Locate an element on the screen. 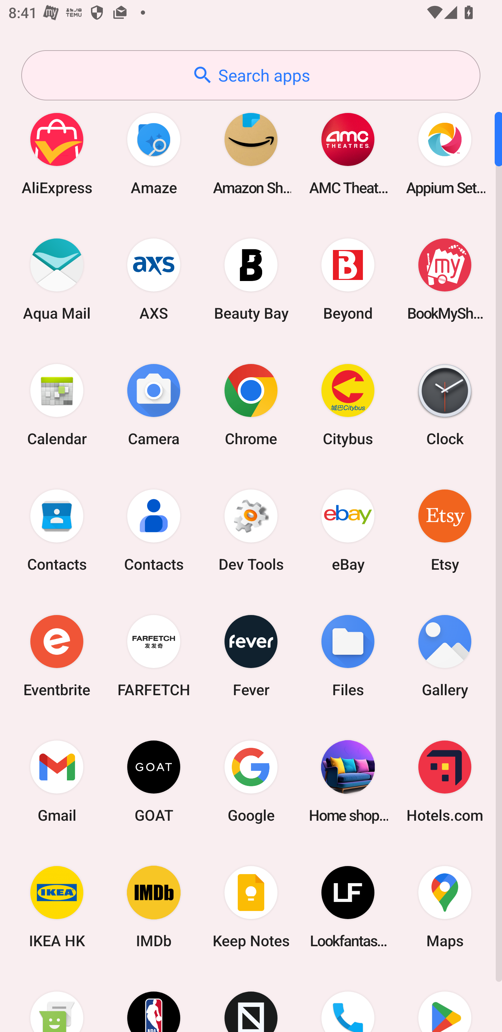  Phone is located at coordinates (348, 1001).